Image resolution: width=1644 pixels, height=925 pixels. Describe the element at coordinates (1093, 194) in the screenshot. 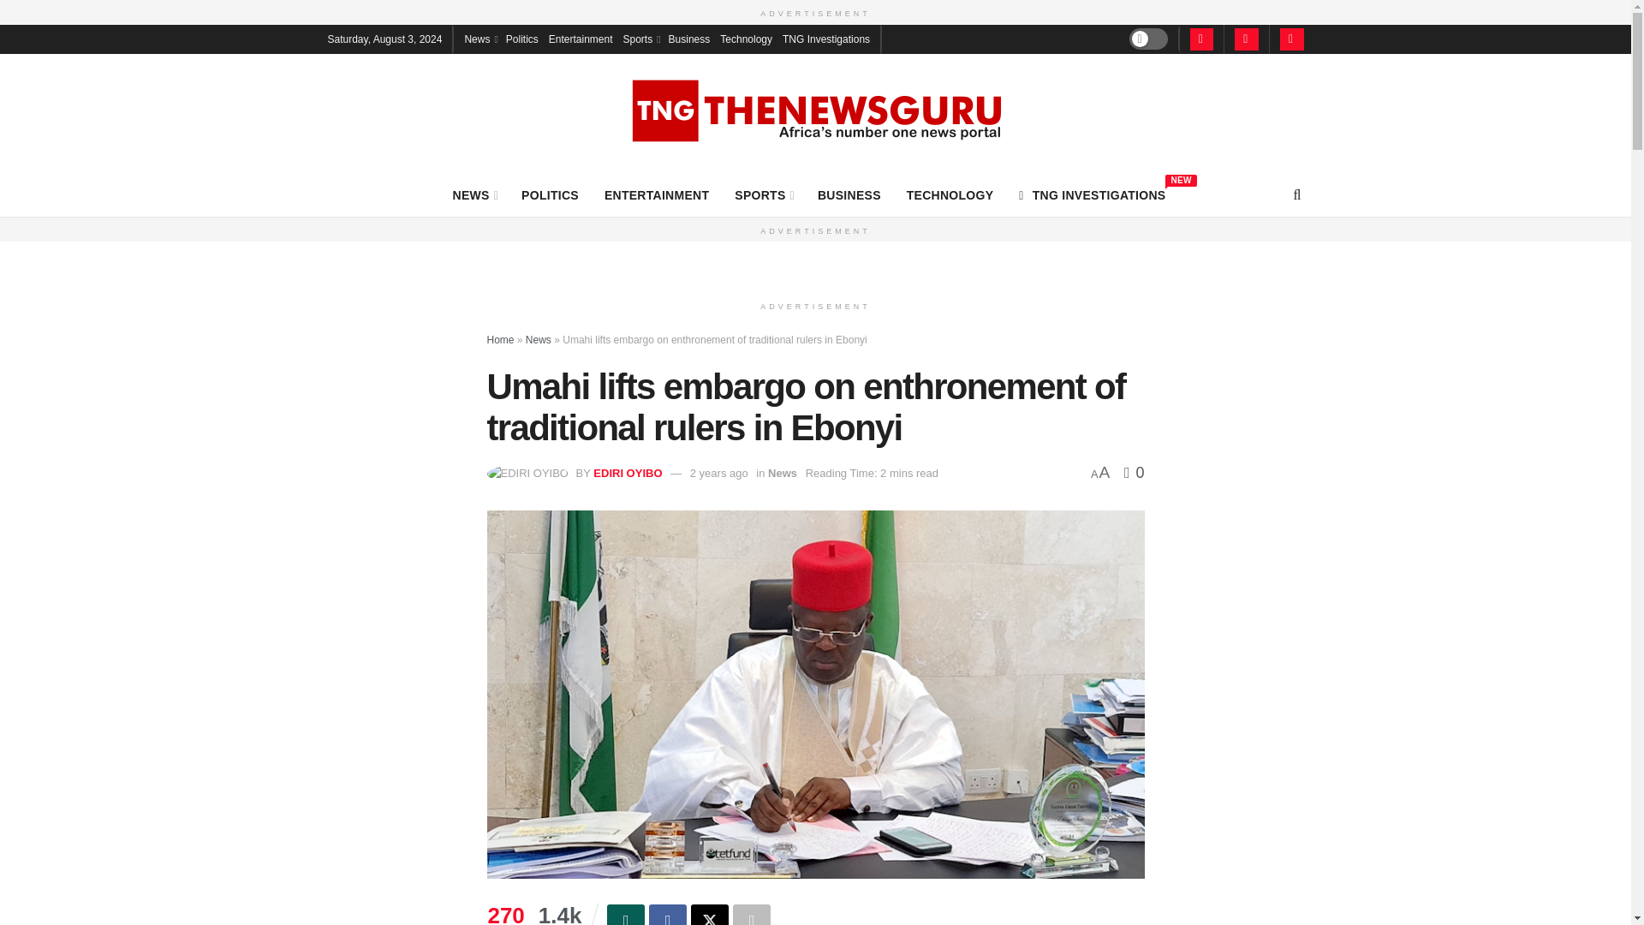

I see `TNG Investigations` at that location.